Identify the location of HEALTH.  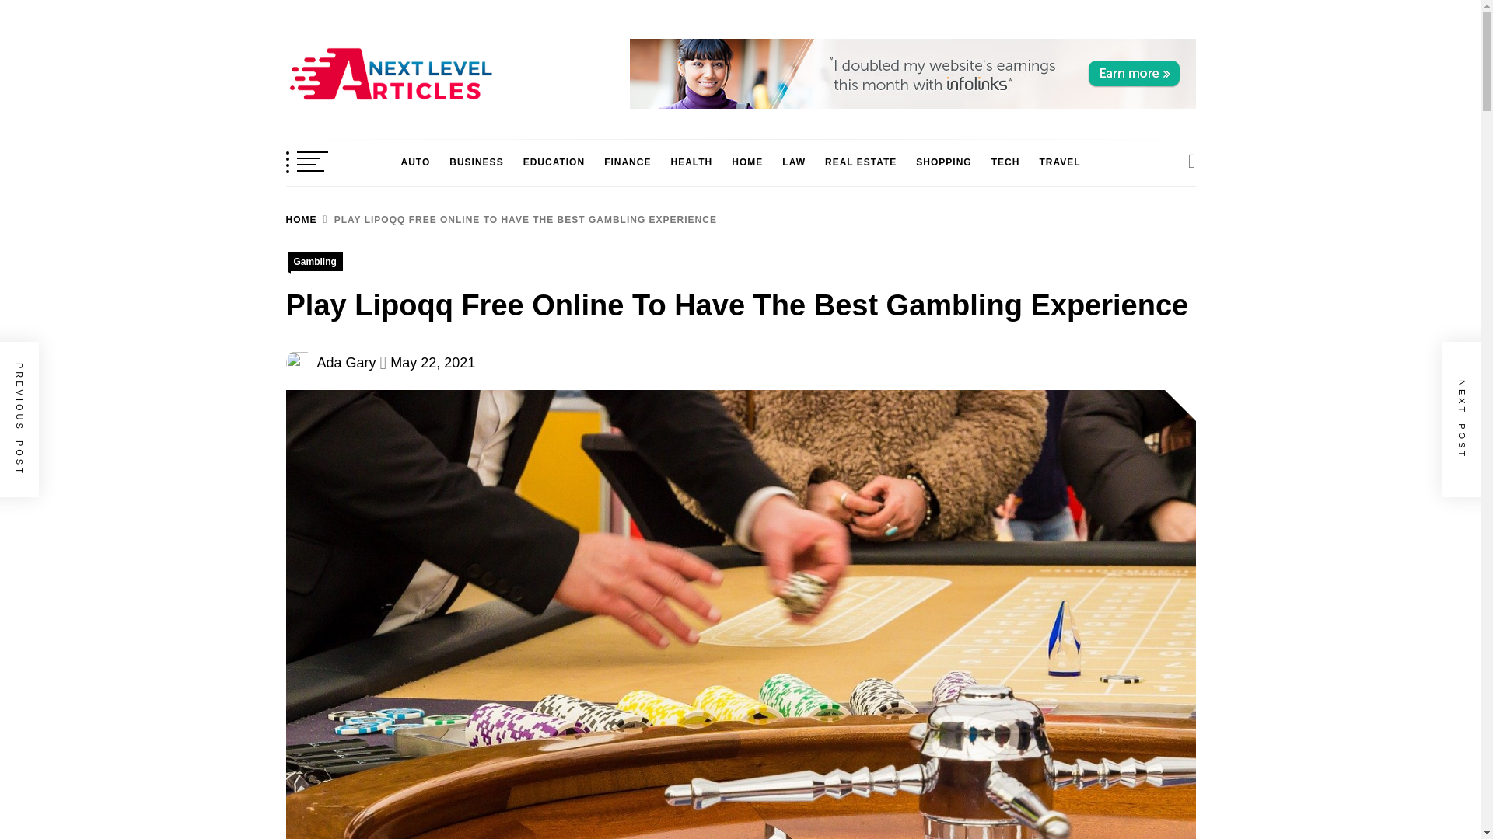
(691, 162).